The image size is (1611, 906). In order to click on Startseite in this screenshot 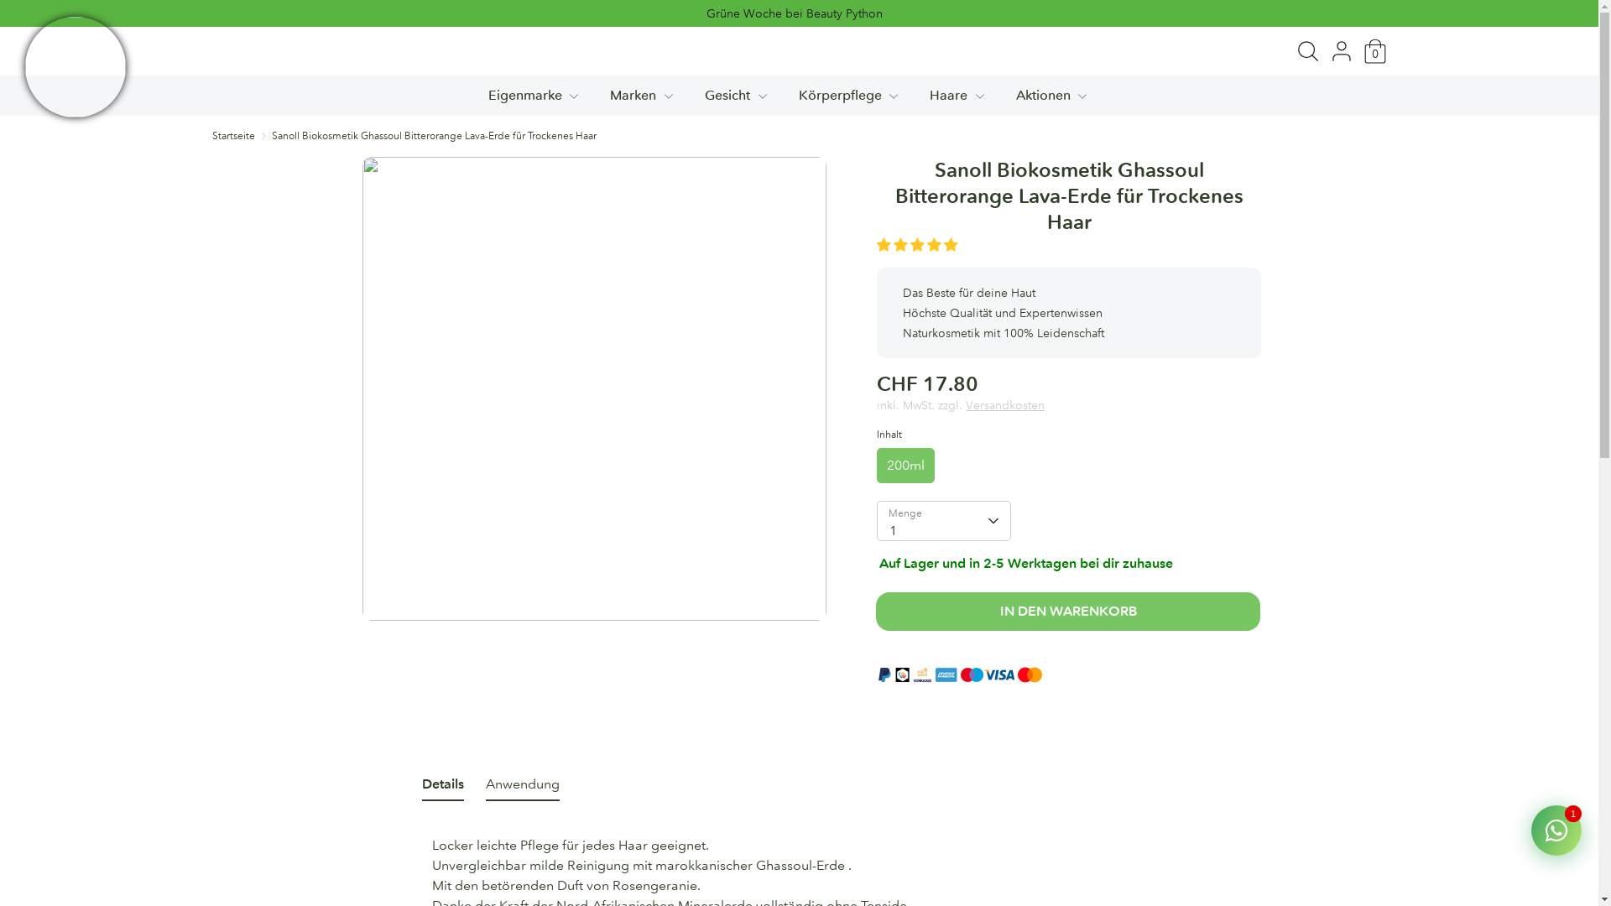, I will do `click(233, 136)`.